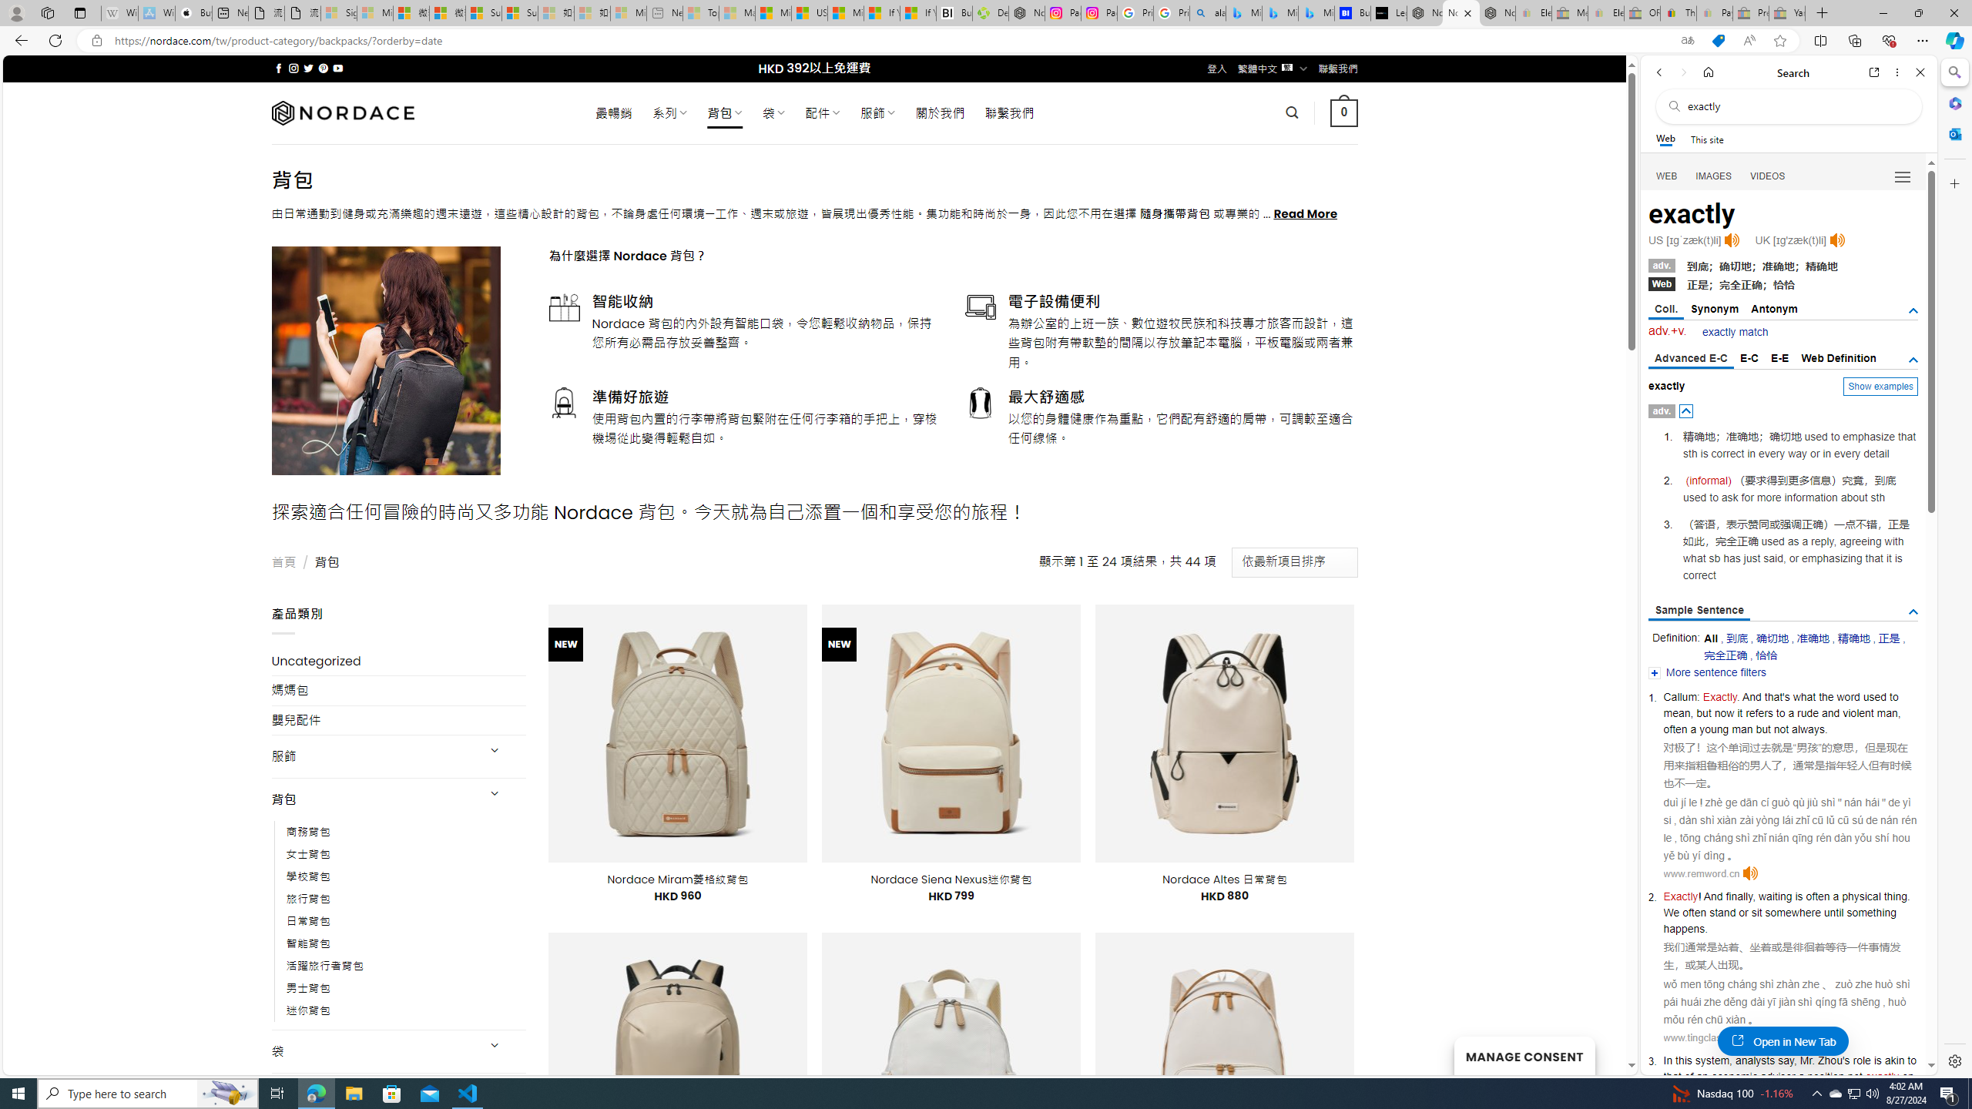 The image size is (1972, 1109). What do you see at coordinates (1861, 1060) in the screenshot?
I see `role` at bounding box center [1861, 1060].